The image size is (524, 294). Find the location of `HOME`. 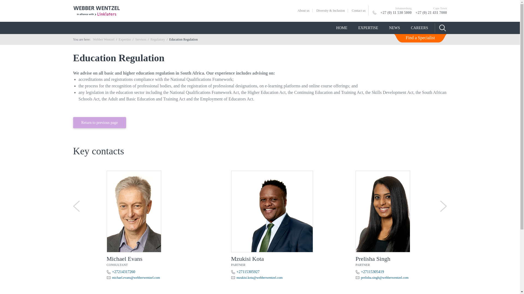

HOME is located at coordinates (342, 28).